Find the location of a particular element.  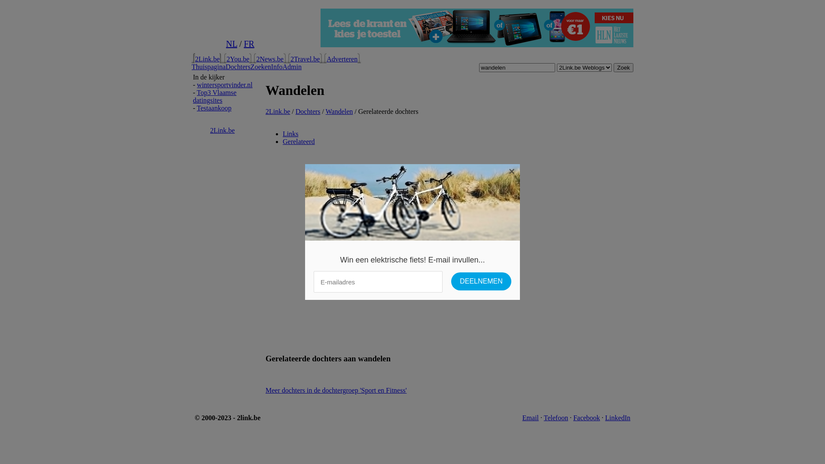

Admin is located at coordinates (292, 67).